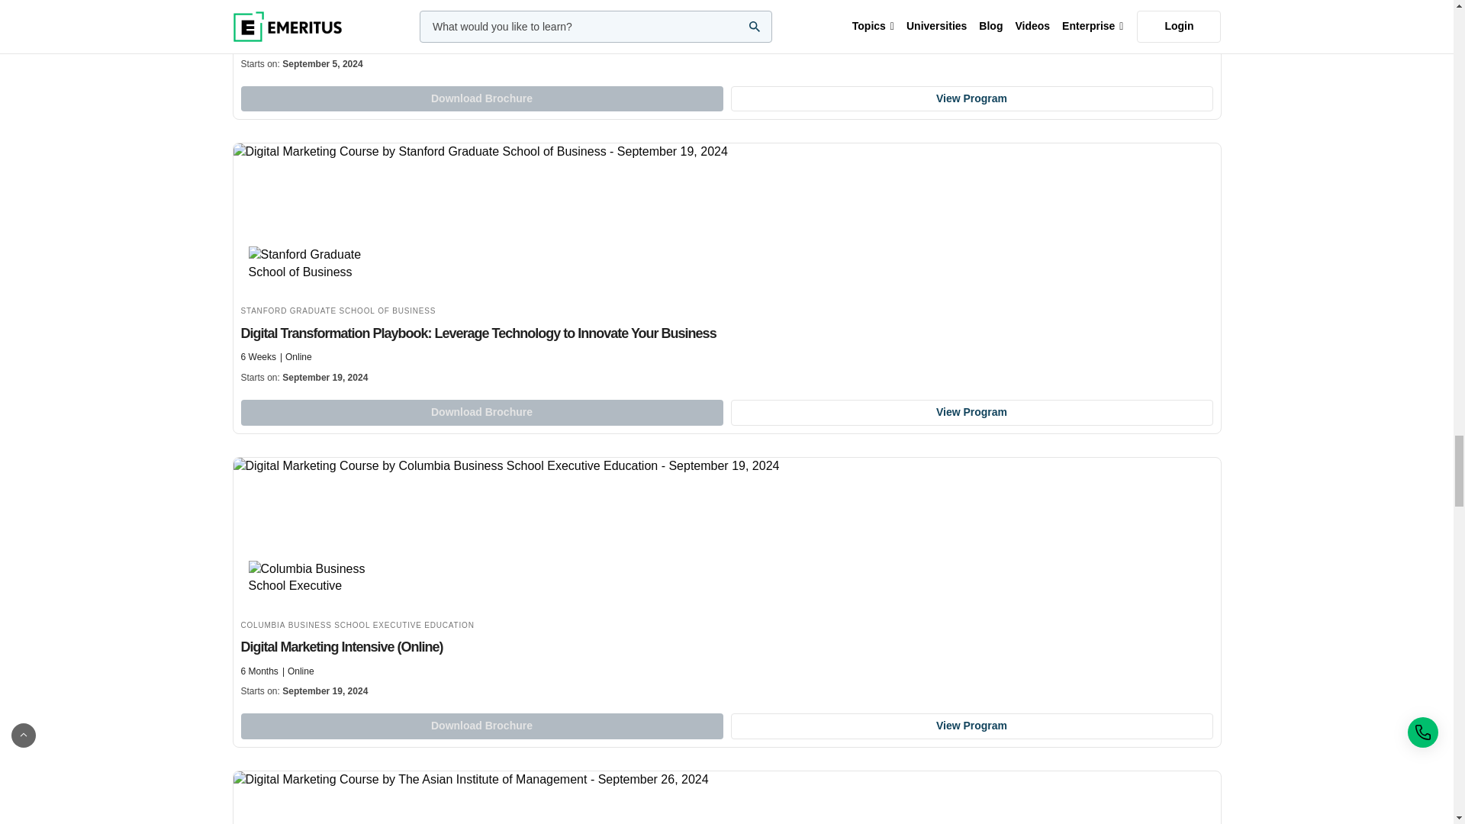 The height and width of the screenshot is (824, 1465). What do you see at coordinates (314, 263) in the screenshot?
I see `Stanford Graduate School of Business` at bounding box center [314, 263].